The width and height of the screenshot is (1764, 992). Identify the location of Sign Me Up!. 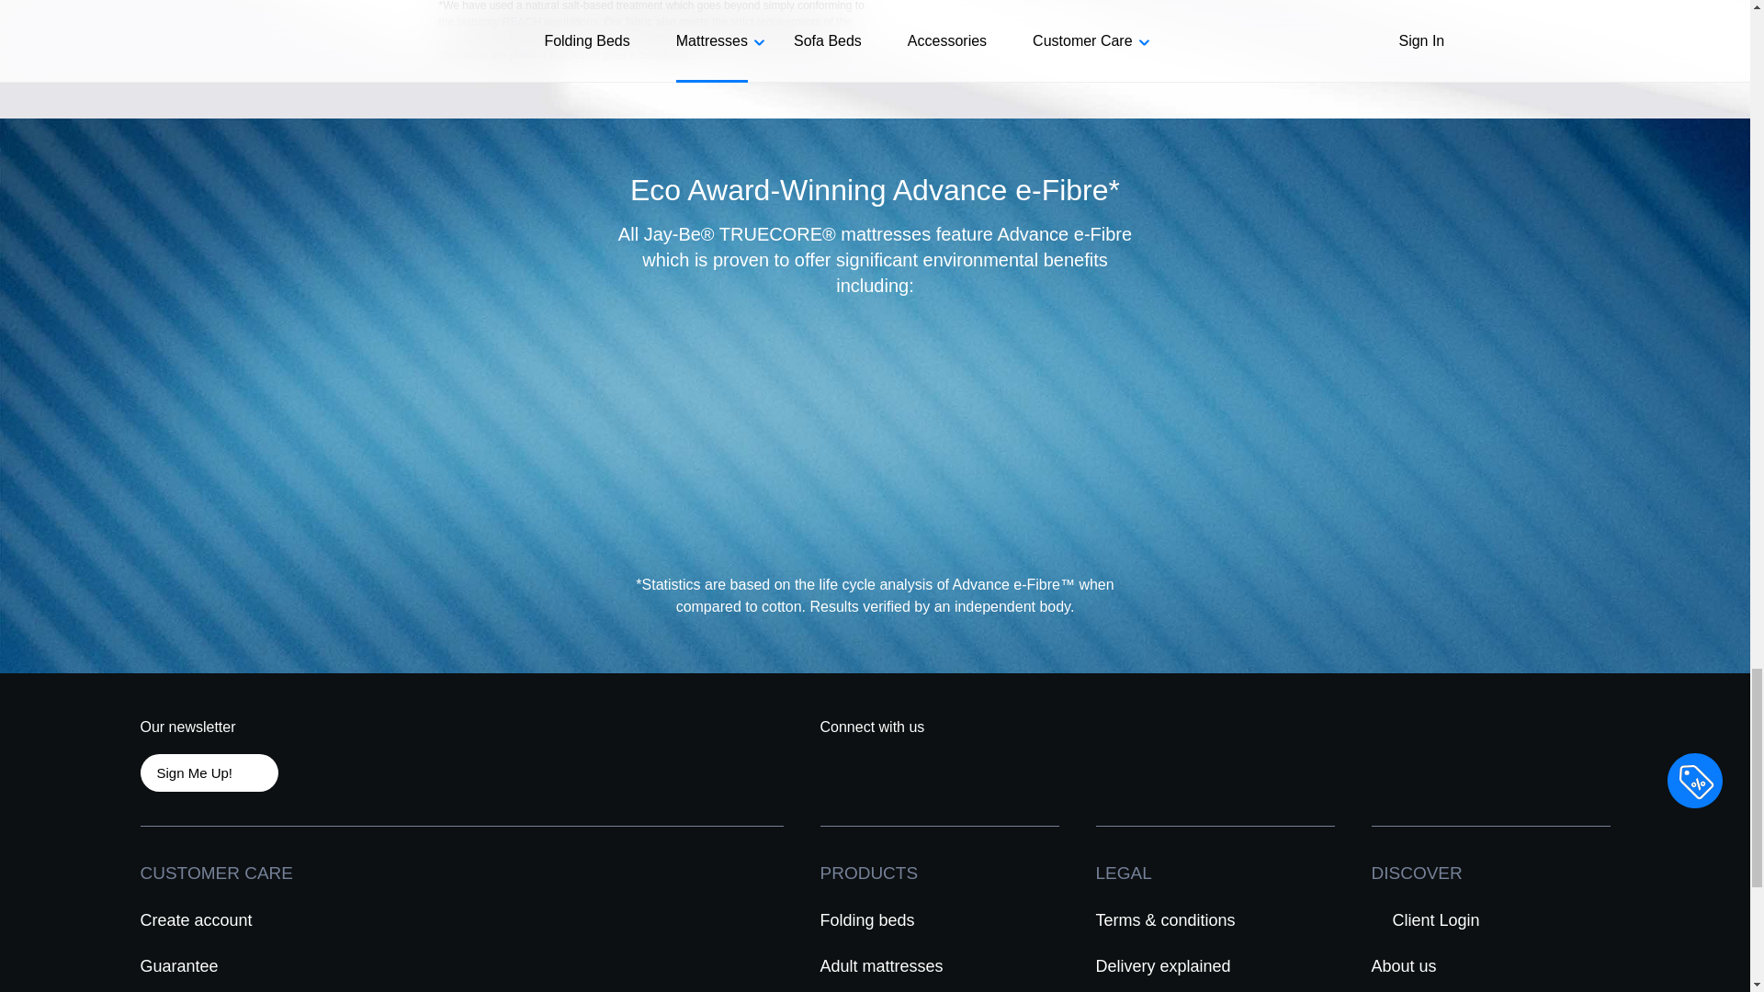
(208, 772).